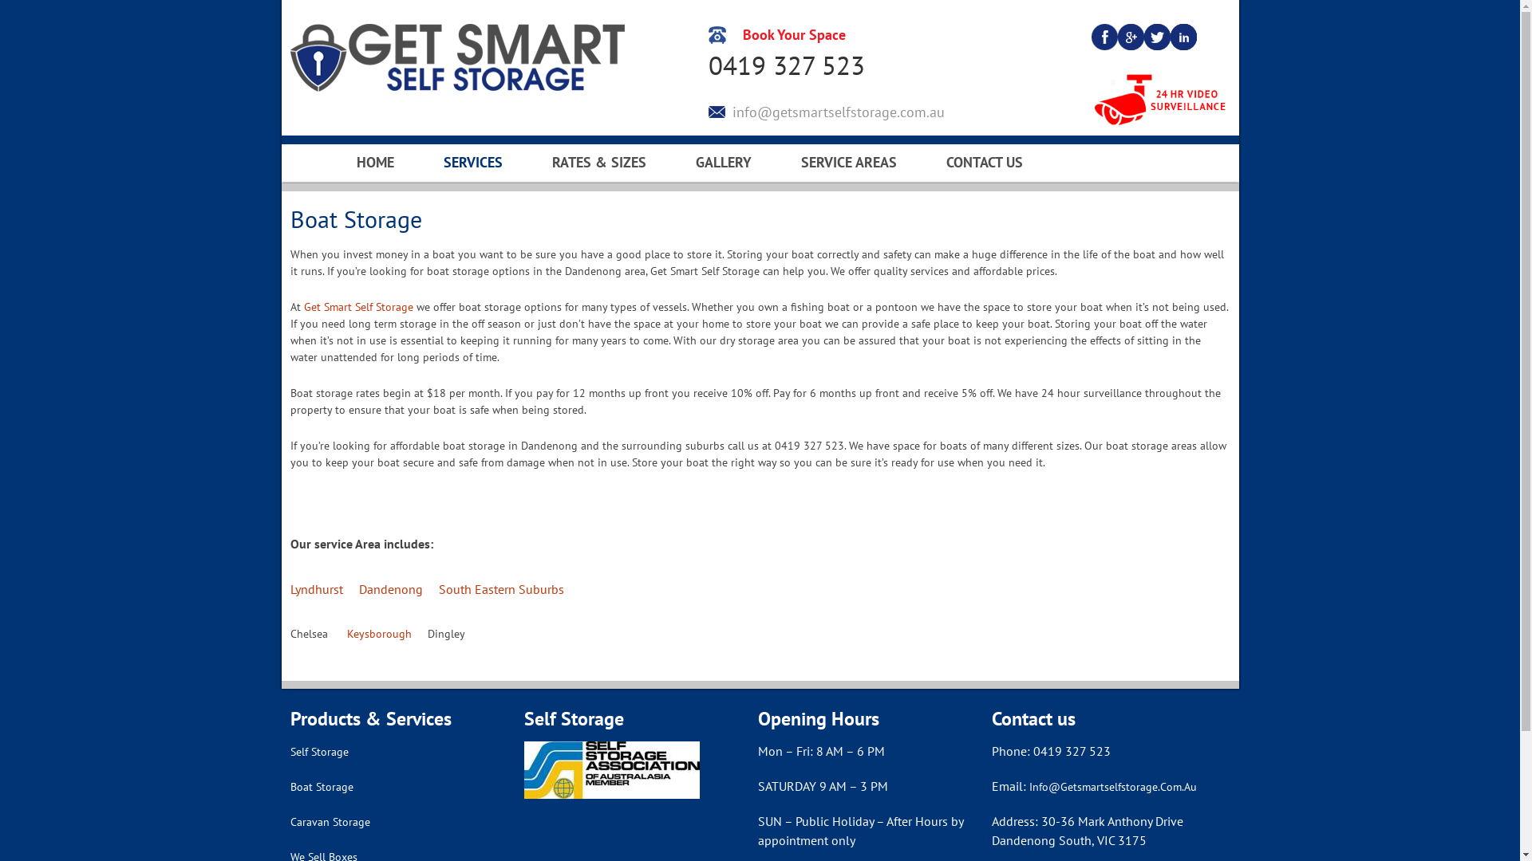  What do you see at coordinates (632, 183) in the screenshot?
I see `CALCULATOR` at bounding box center [632, 183].